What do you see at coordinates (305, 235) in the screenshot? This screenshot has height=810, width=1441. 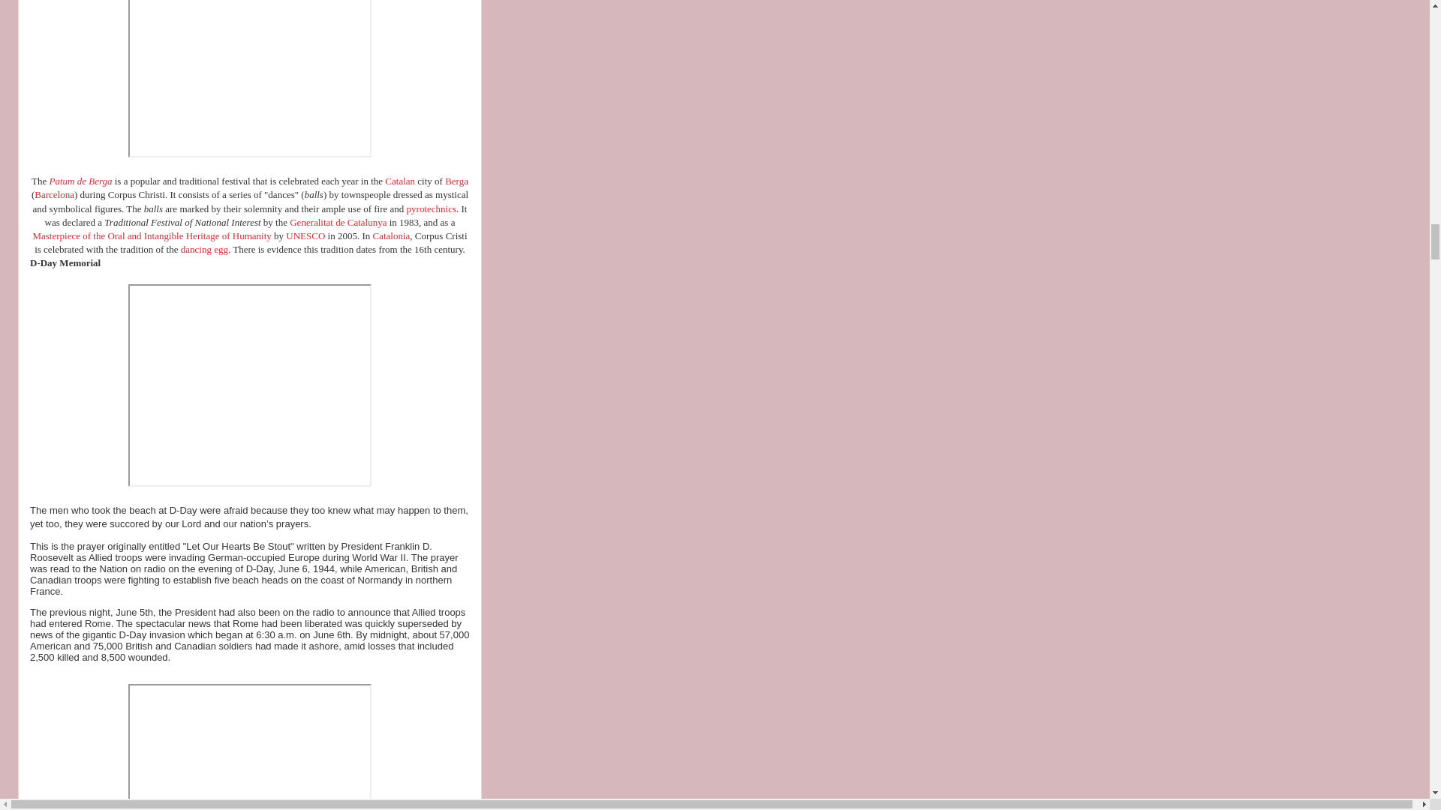 I see `UNESCO` at bounding box center [305, 235].